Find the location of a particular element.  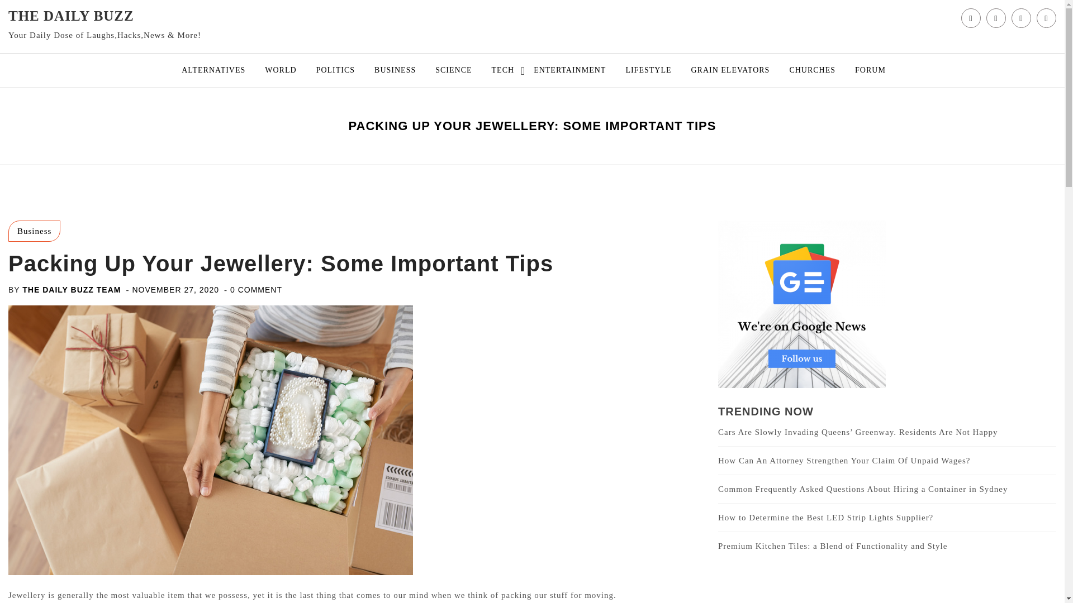

FORUM is located at coordinates (870, 70).